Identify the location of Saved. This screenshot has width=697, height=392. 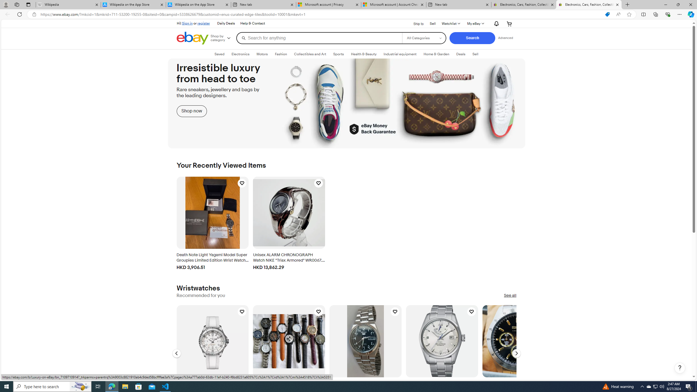
(219, 54).